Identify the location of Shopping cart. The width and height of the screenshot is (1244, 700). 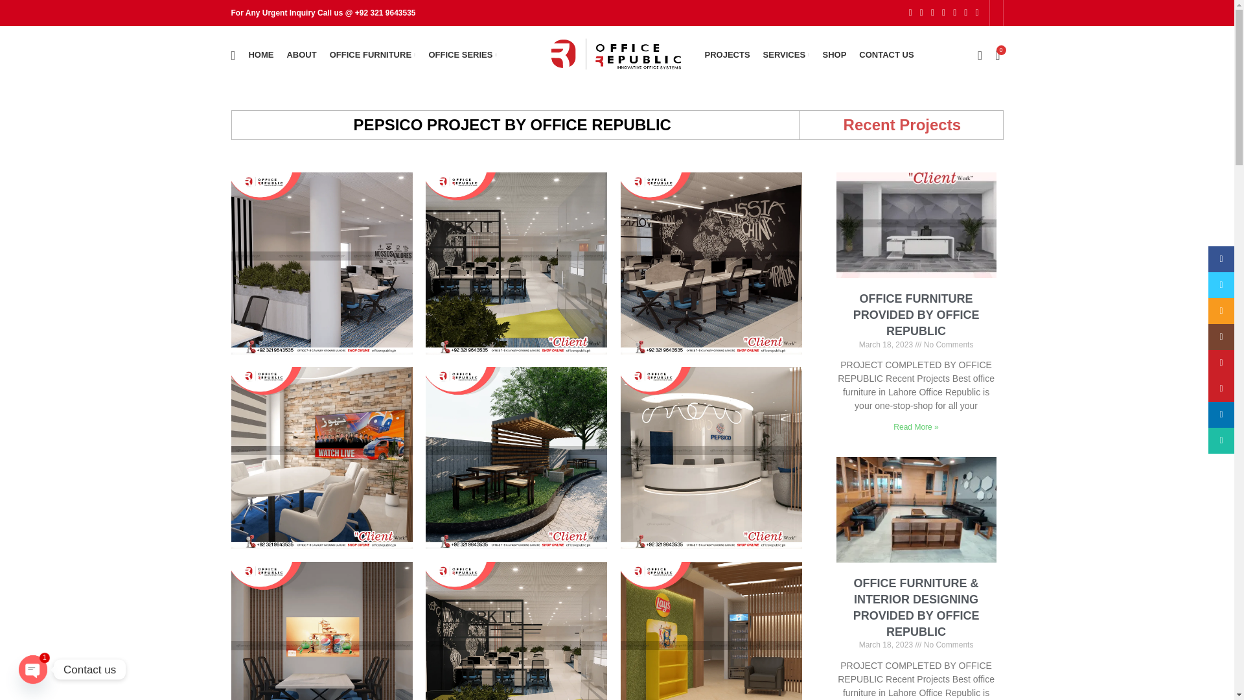
(998, 54).